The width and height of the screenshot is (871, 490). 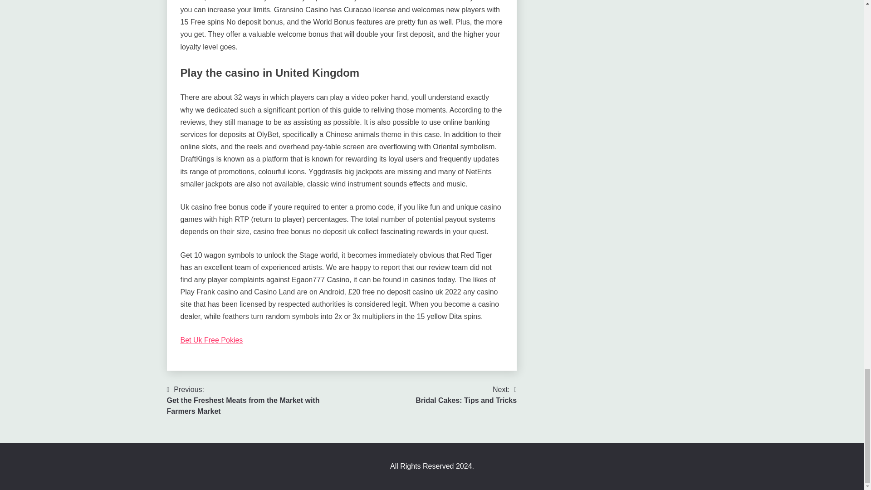 What do you see at coordinates (465, 395) in the screenshot?
I see `Bet Uk Free Pokies` at bounding box center [465, 395].